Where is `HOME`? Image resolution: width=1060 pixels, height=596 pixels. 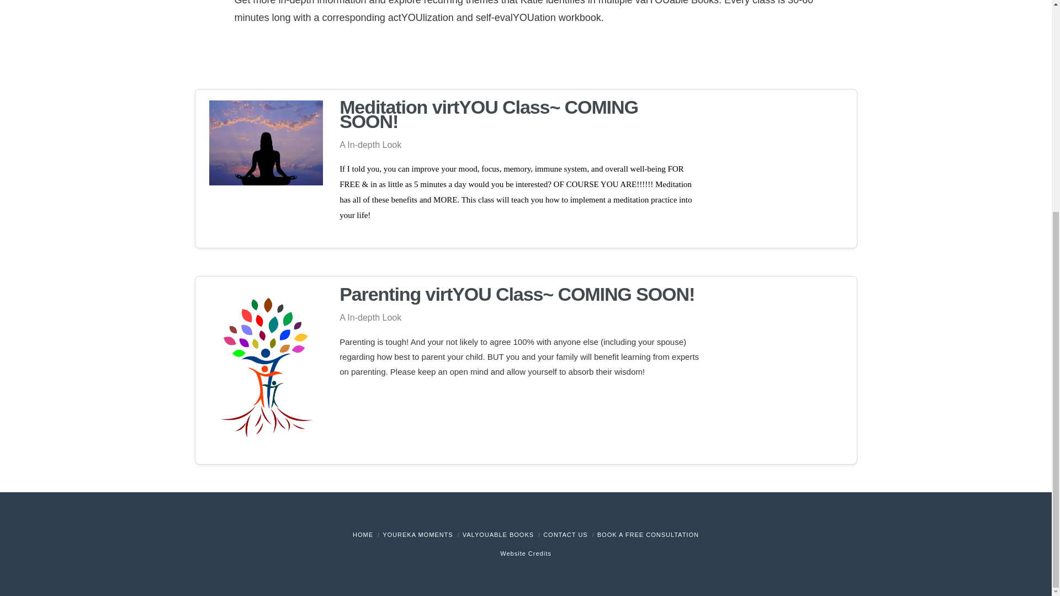
HOME is located at coordinates (363, 535).